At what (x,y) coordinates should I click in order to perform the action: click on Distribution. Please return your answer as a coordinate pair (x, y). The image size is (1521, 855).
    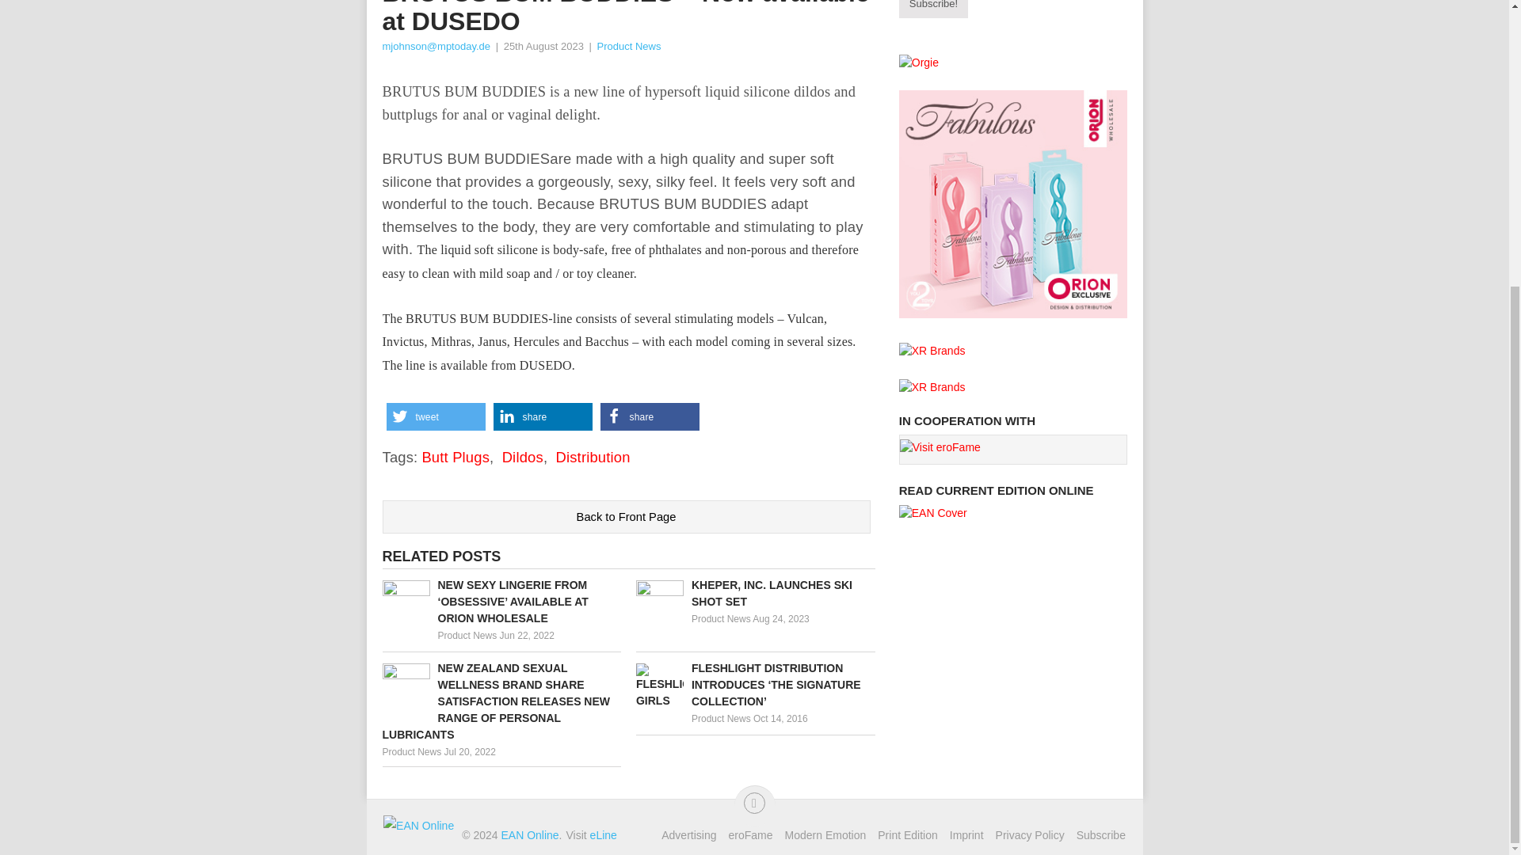
    Looking at the image, I should click on (592, 457).